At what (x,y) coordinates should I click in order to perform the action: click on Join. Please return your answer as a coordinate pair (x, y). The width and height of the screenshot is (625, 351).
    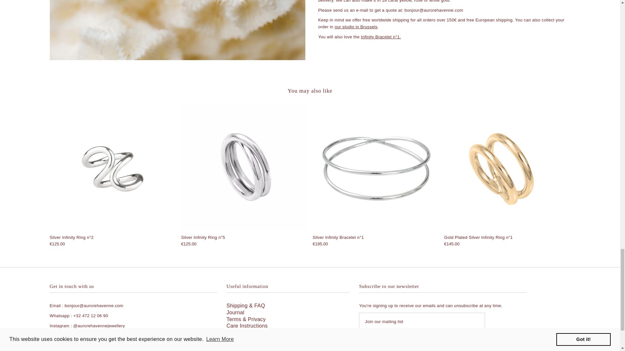
    Looking at the image, I should click on (380, 340).